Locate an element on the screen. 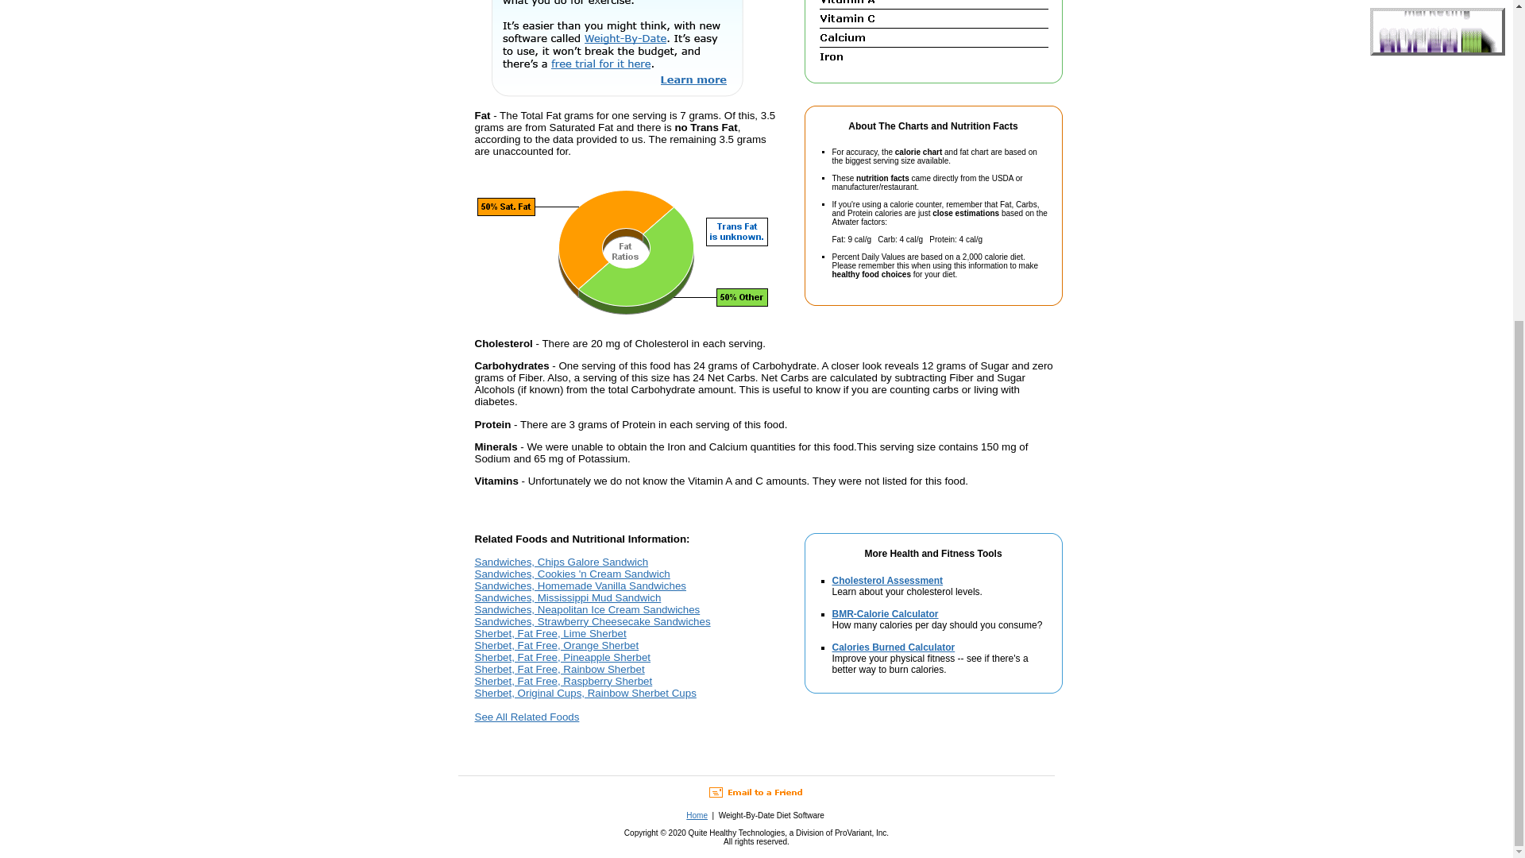 Image resolution: width=1525 pixels, height=858 pixels. Home is located at coordinates (697, 815).